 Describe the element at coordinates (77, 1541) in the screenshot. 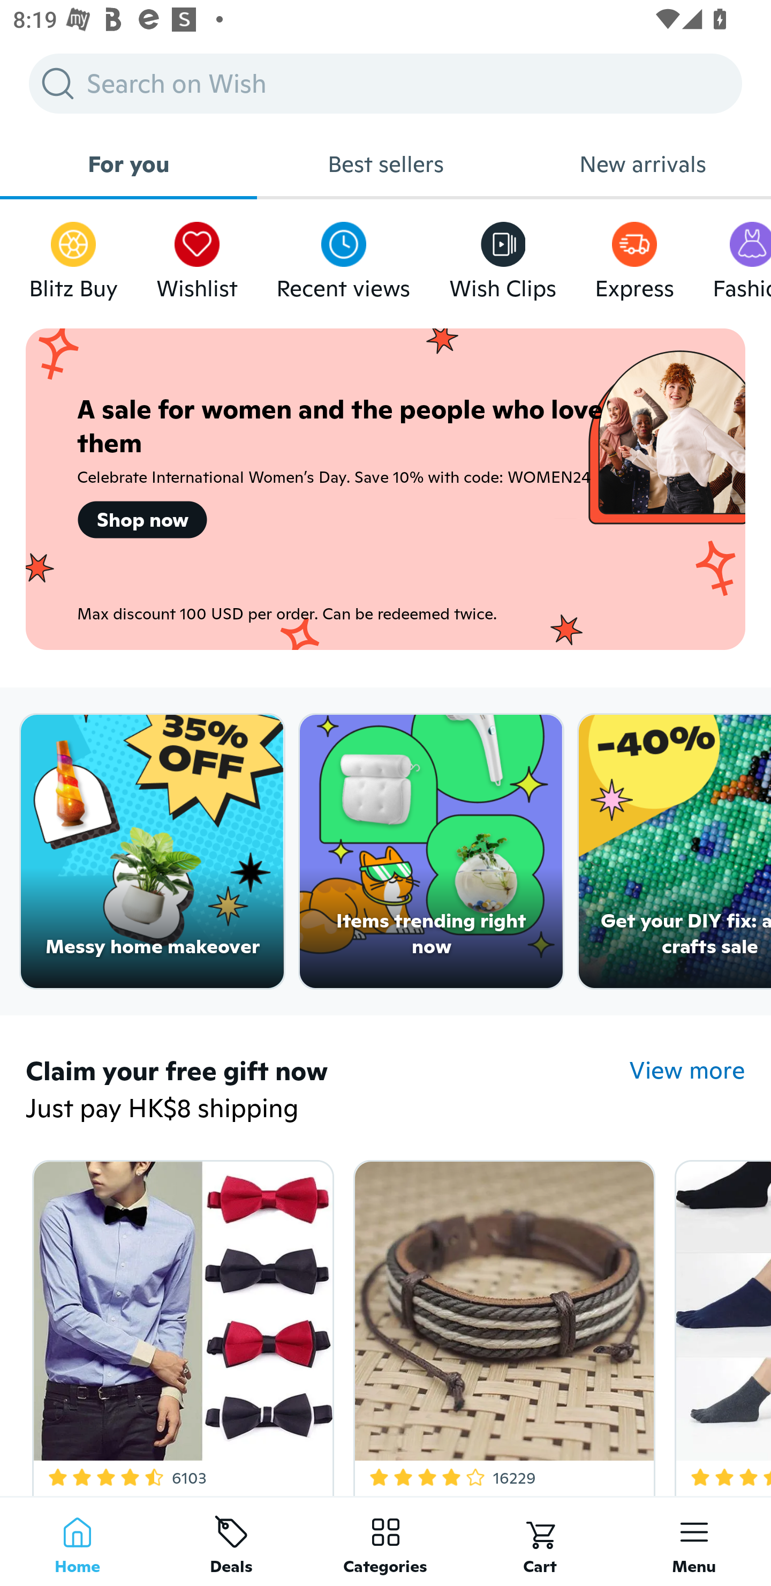

I see `Home` at that location.